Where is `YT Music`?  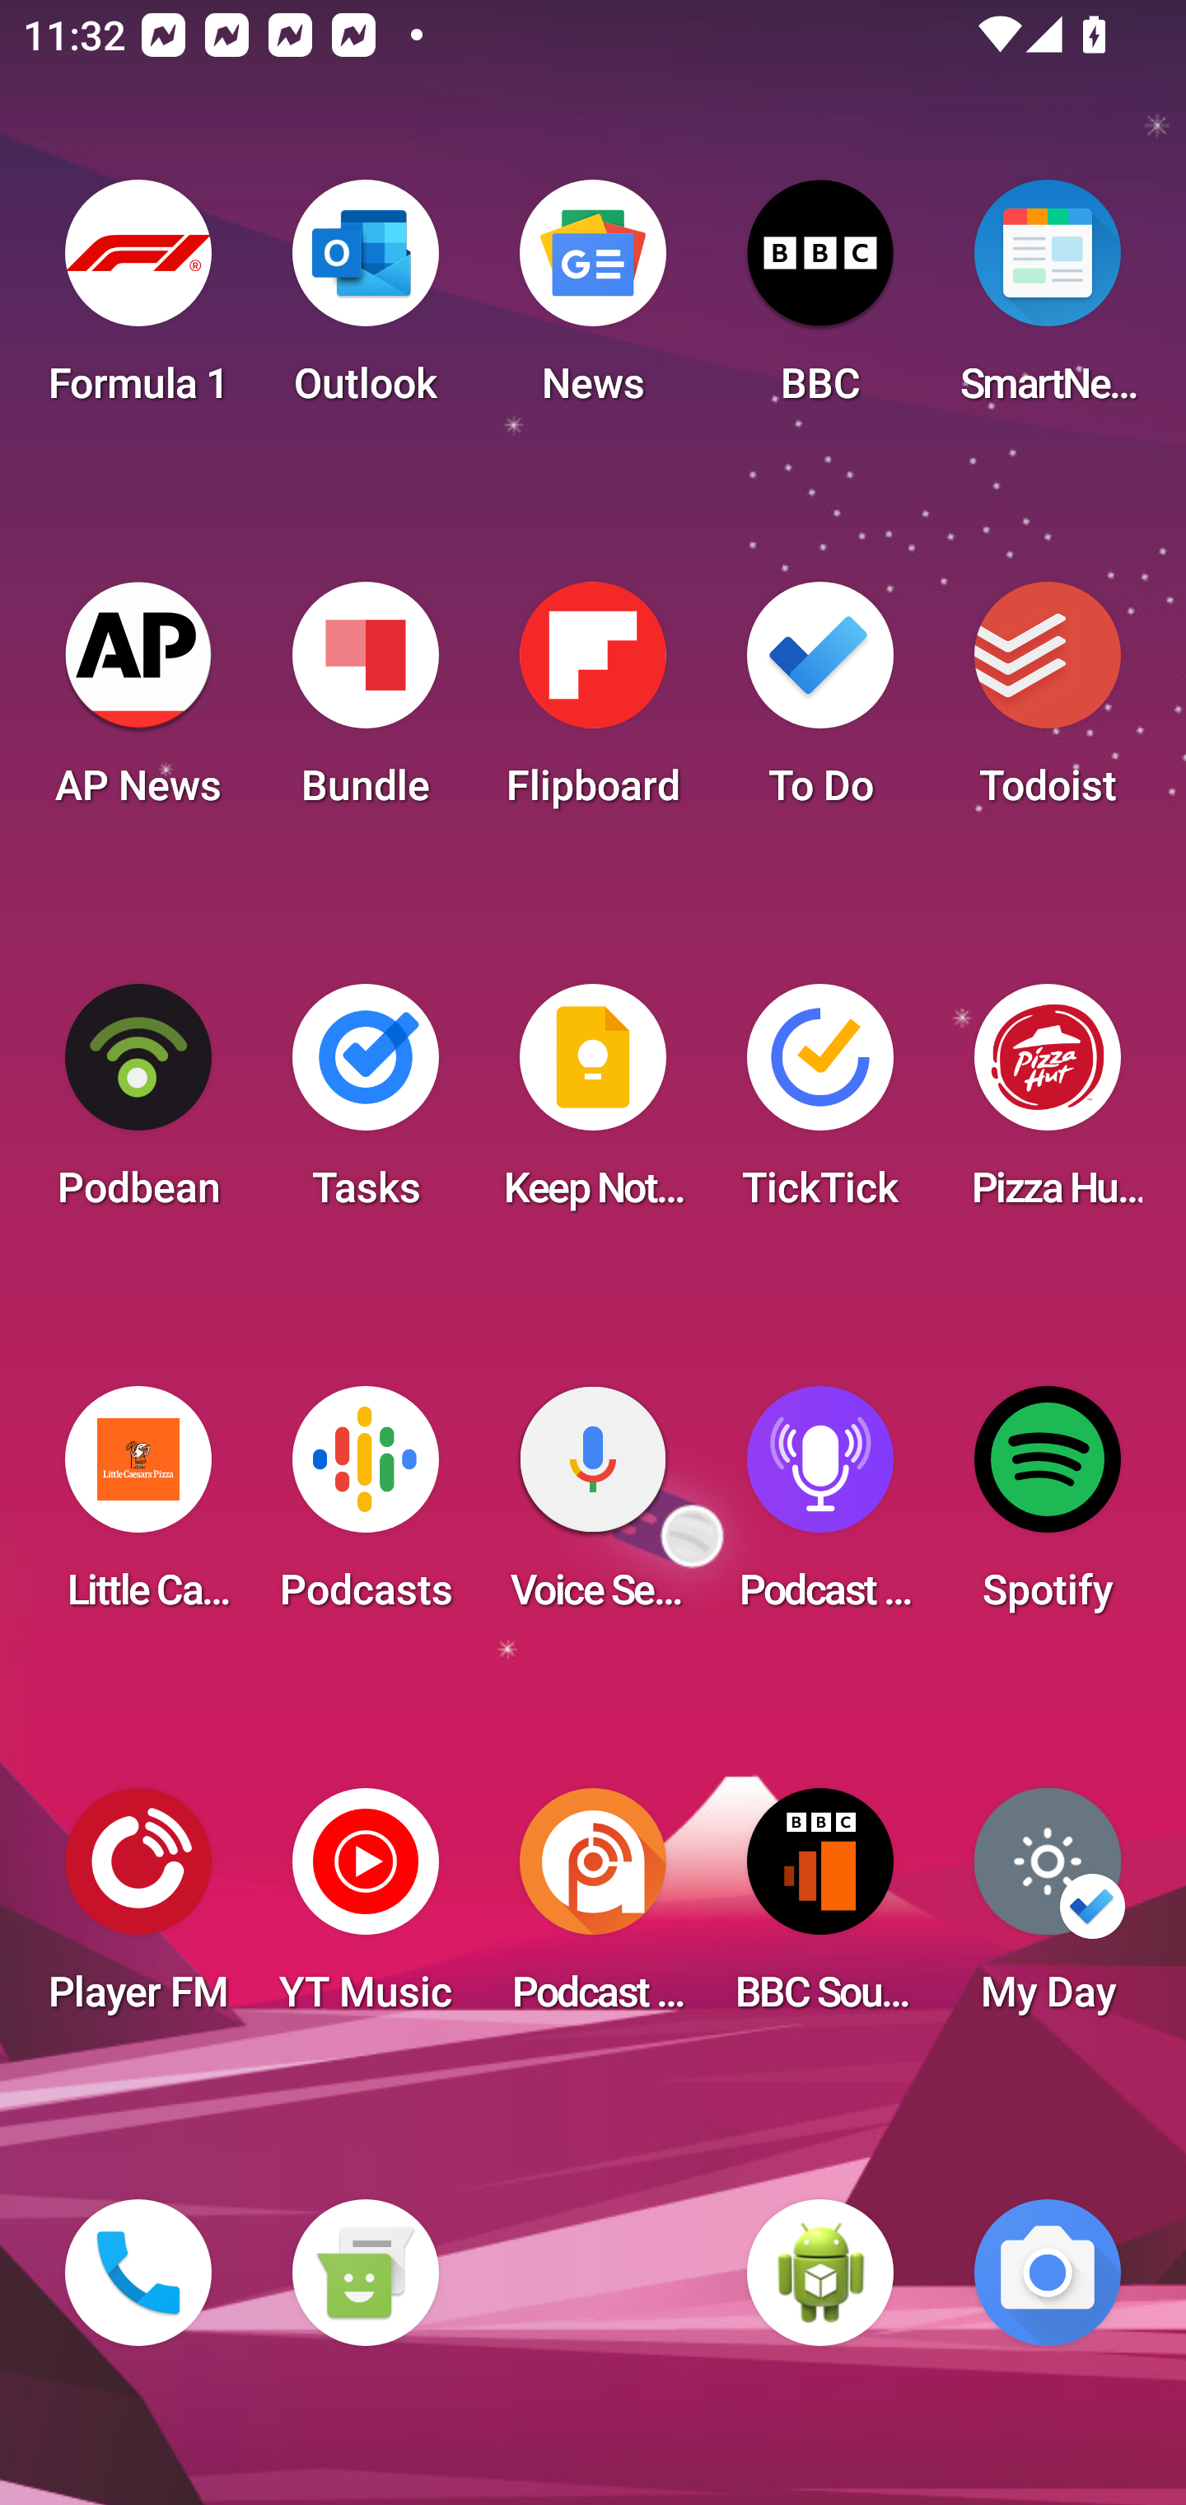 YT Music is located at coordinates (365, 1910).